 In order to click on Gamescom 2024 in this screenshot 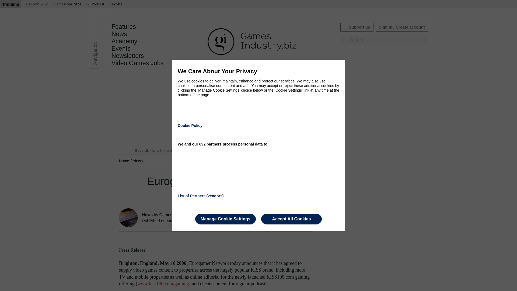, I will do `click(67, 4)`.